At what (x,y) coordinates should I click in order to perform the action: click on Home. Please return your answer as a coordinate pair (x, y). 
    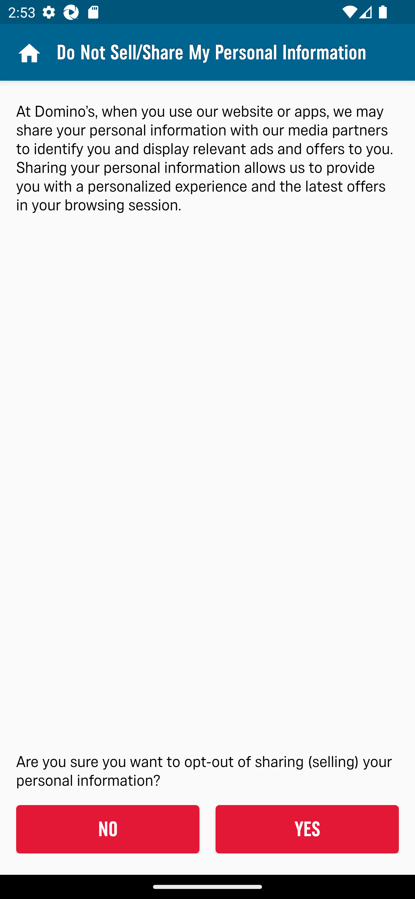
    Looking at the image, I should click on (28, 52).